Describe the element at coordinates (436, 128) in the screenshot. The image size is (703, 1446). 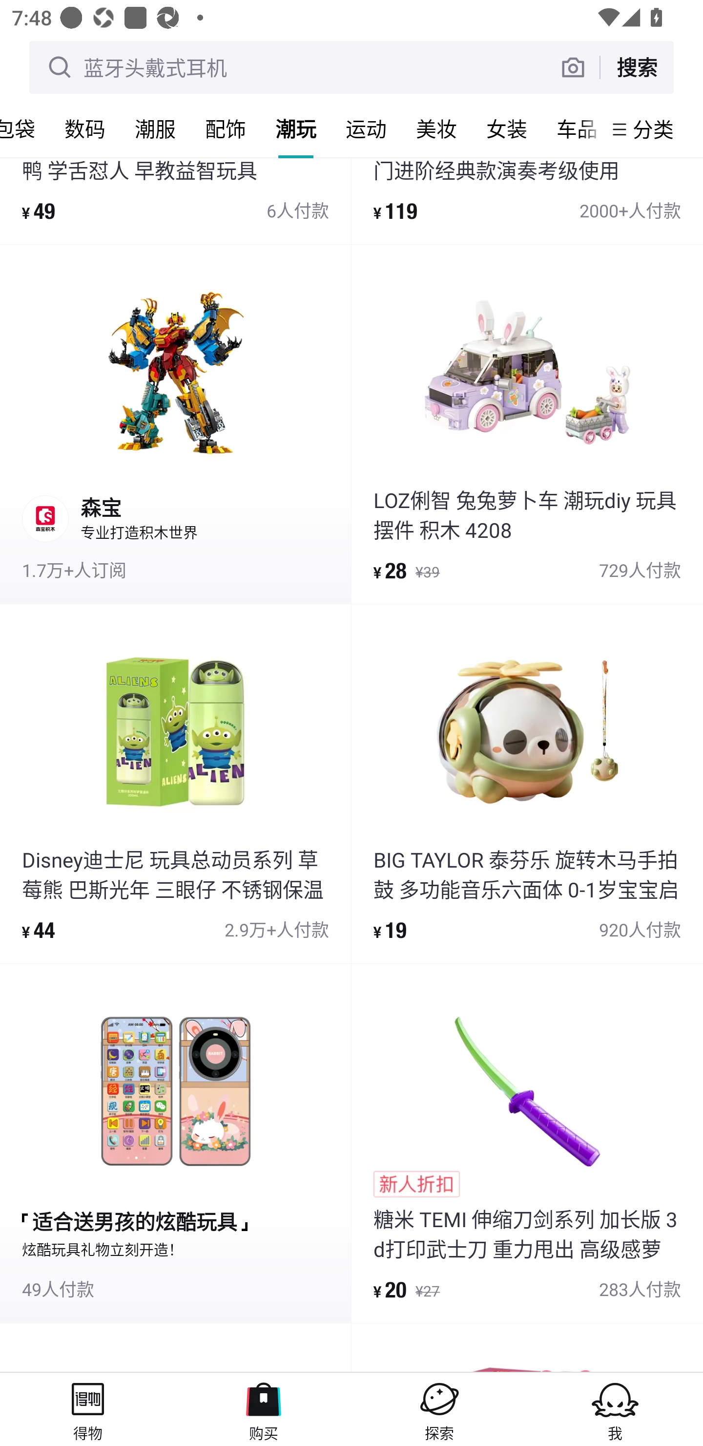
I see `美妆` at that location.